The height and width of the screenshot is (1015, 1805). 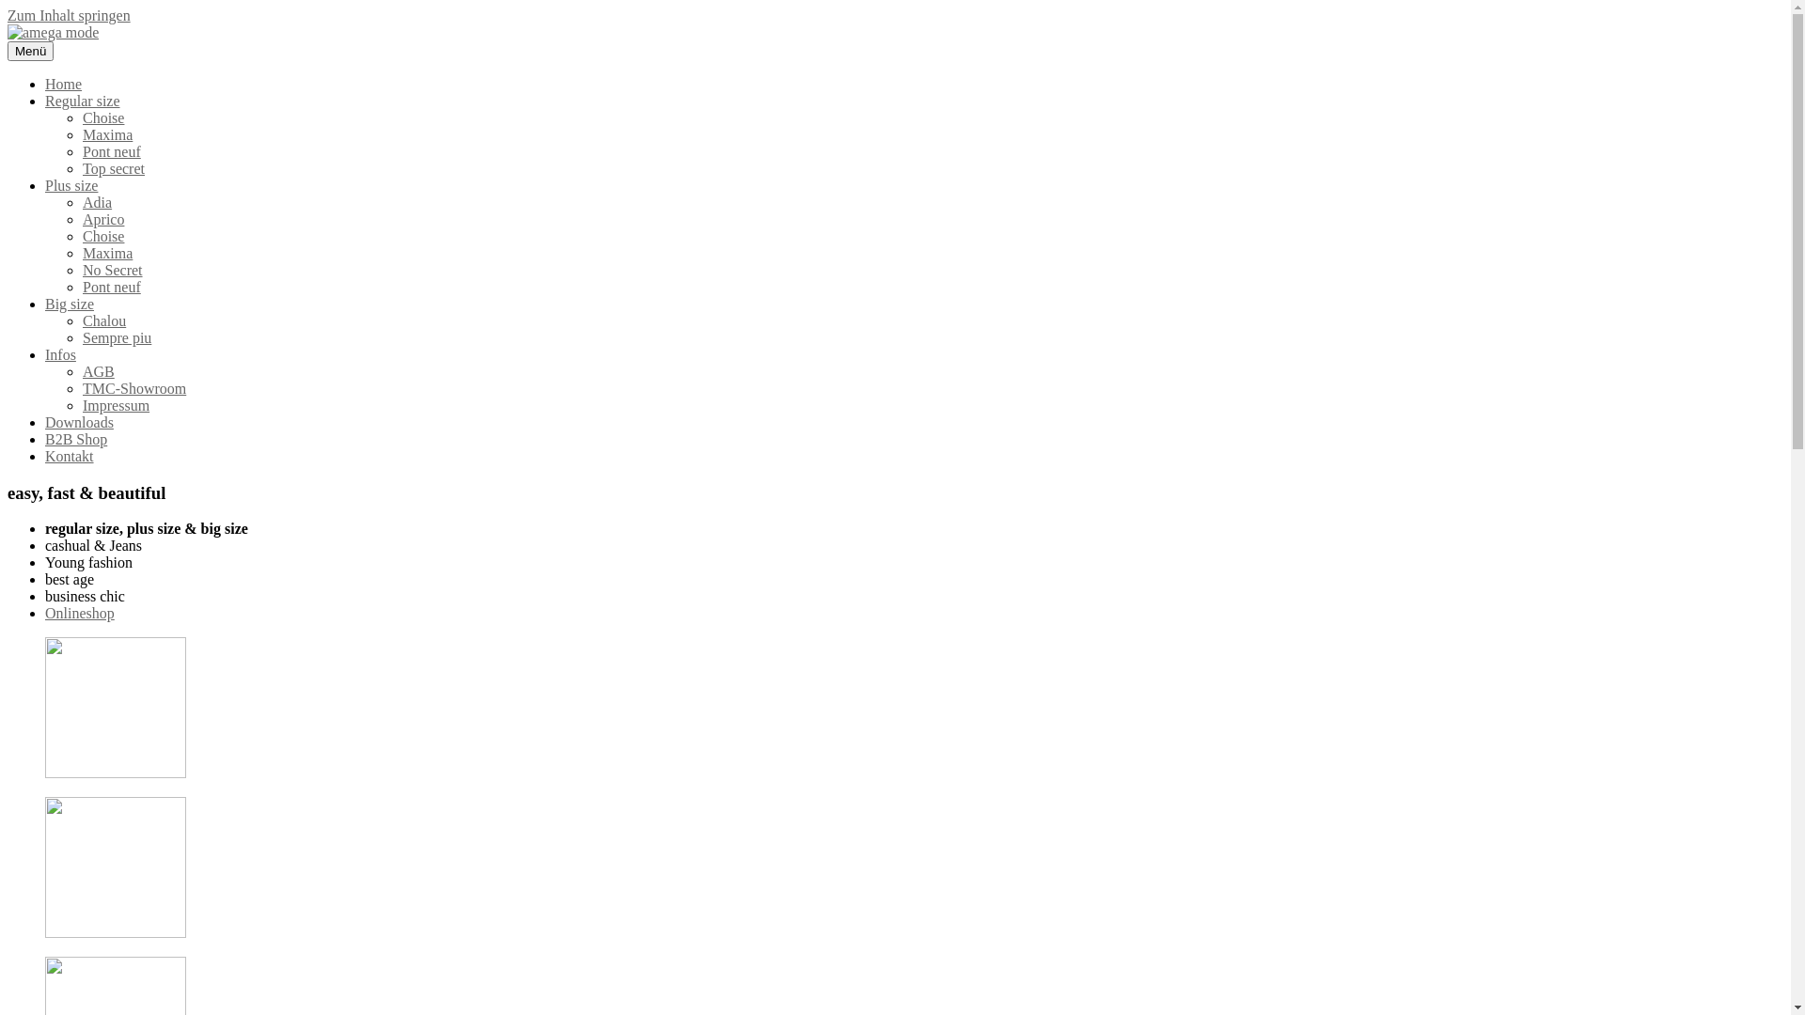 What do you see at coordinates (104, 321) in the screenshot?
I see `Chalou` at bounding box center [104, 321].